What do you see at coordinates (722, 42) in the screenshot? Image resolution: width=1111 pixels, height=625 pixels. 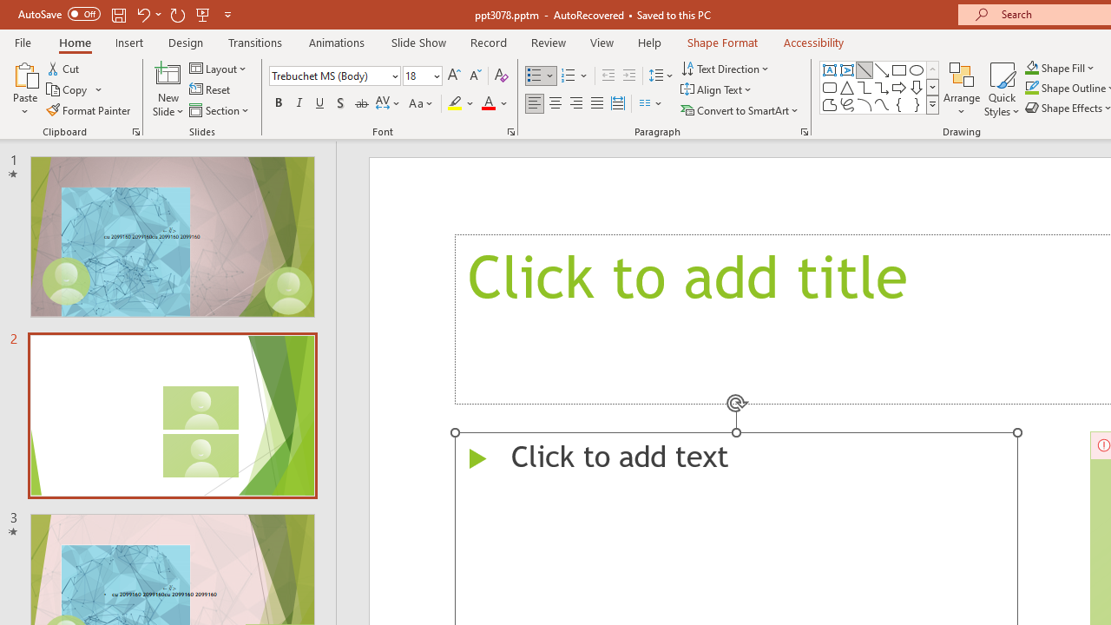 I see `Shape Format` at bounding box center [722, 42].